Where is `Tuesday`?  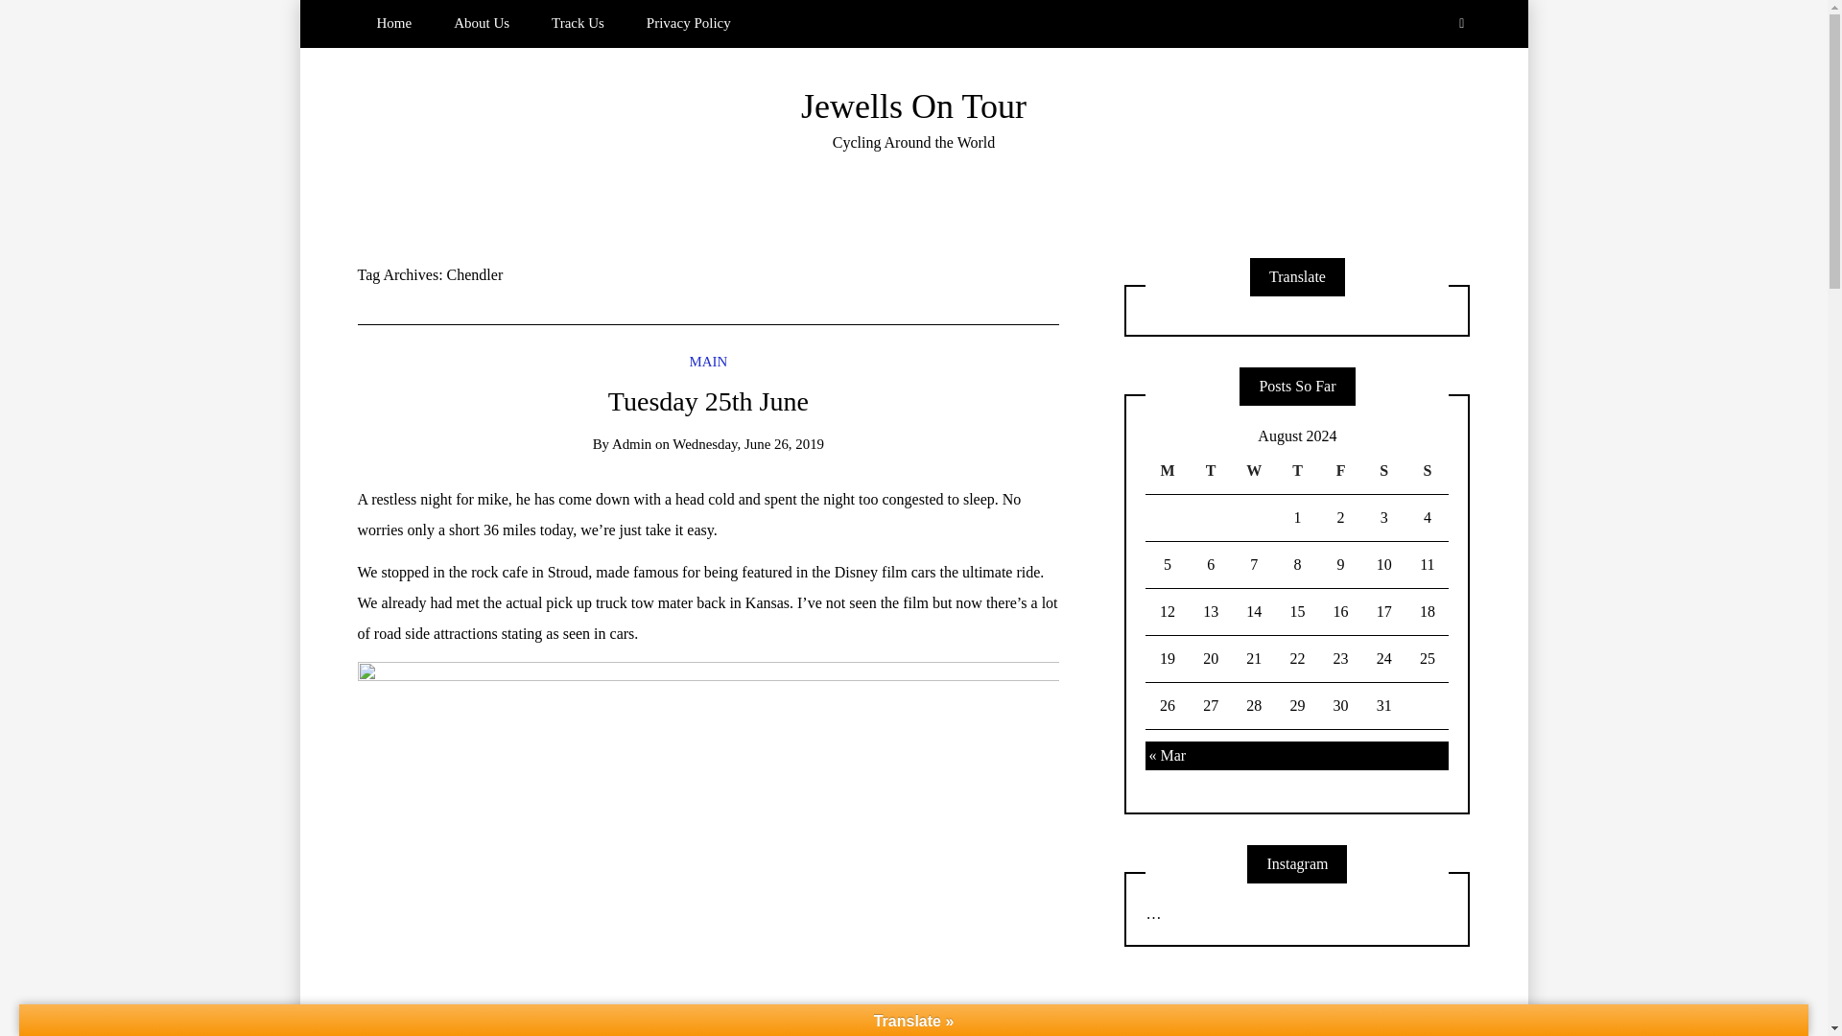 Tuesday is located at coordinates (1211, 471).